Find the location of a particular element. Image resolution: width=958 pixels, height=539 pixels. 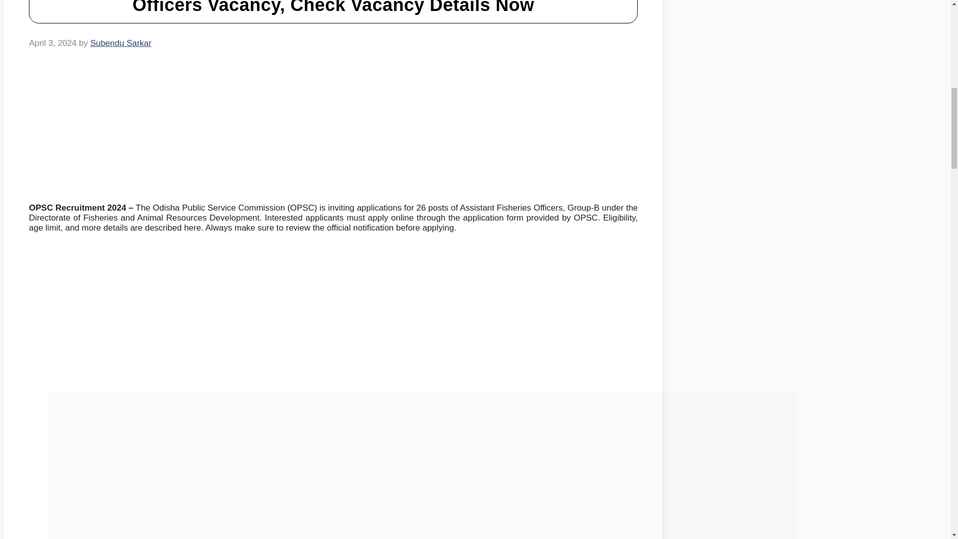

Subendu Sarkar is located at coordinates (121, 43).